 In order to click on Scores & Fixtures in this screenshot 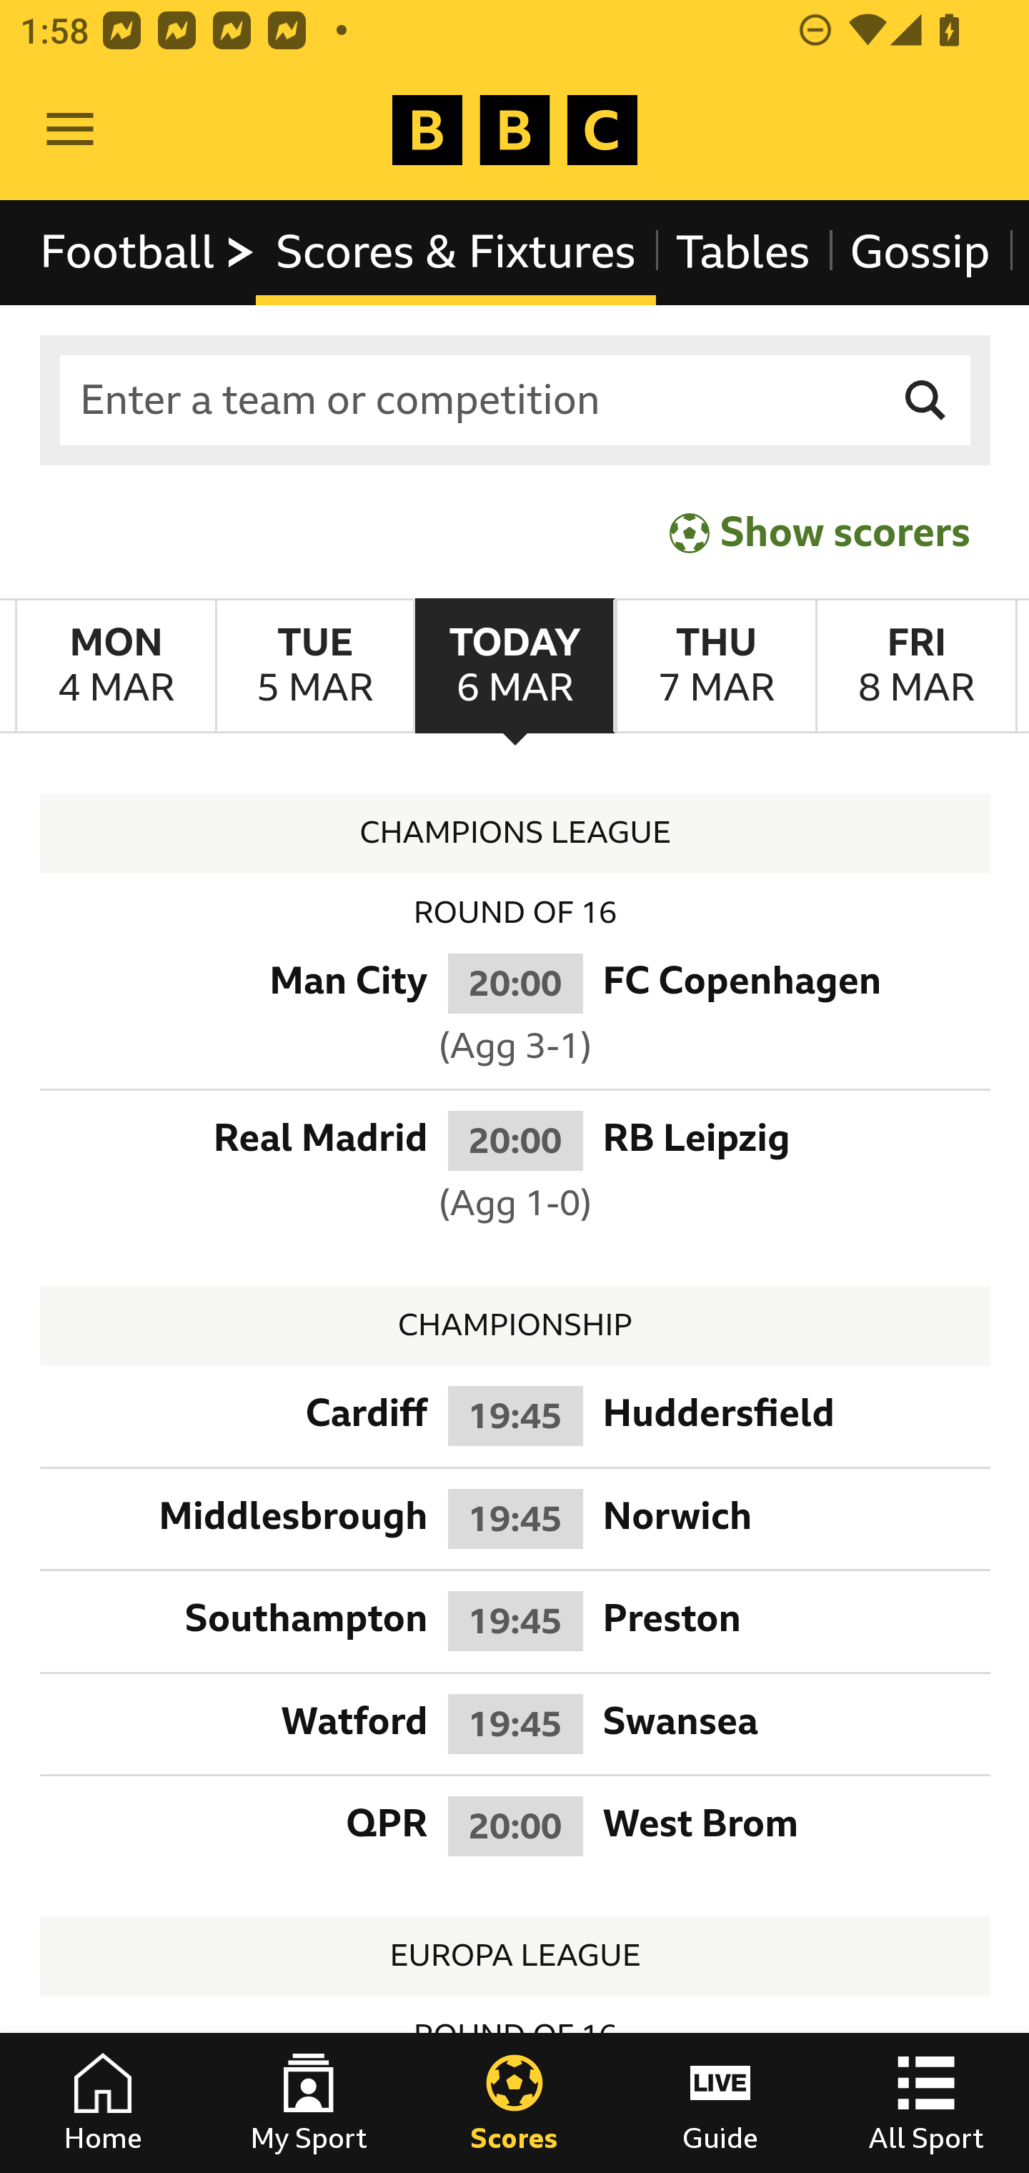, I will do `click(456, 252)`.